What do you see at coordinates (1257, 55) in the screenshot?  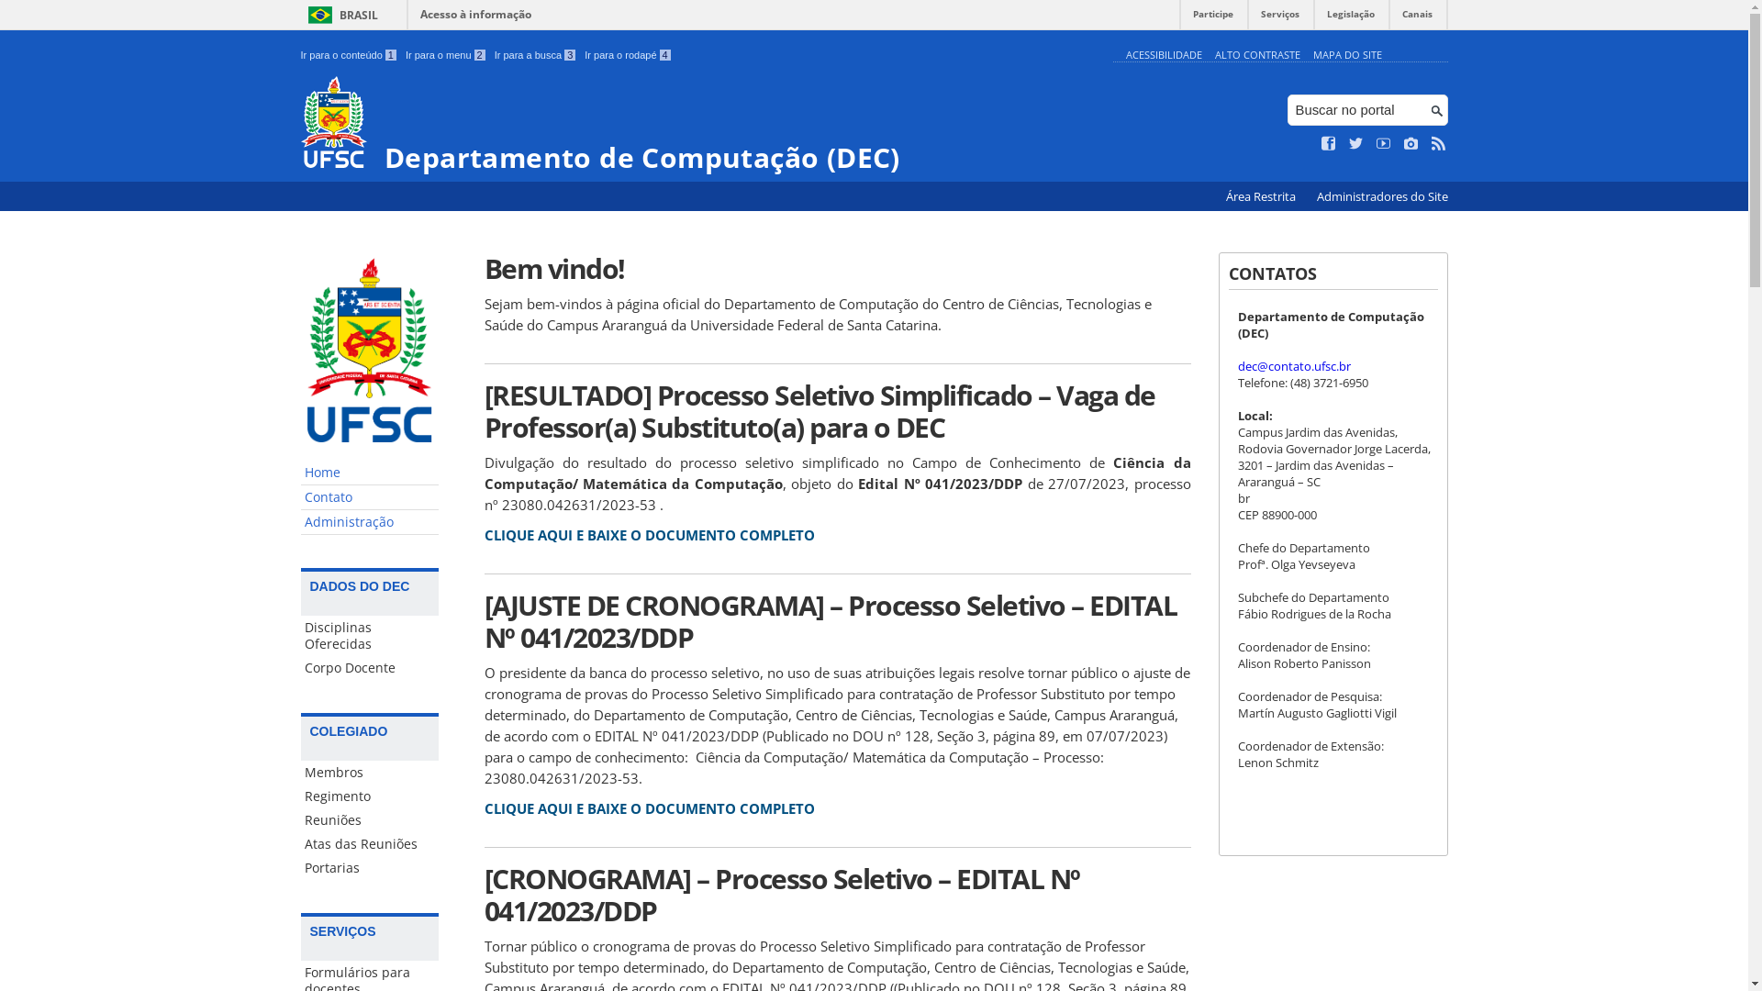 I see `ALTO CONTRASTE` at bounding box center [1257, 55].